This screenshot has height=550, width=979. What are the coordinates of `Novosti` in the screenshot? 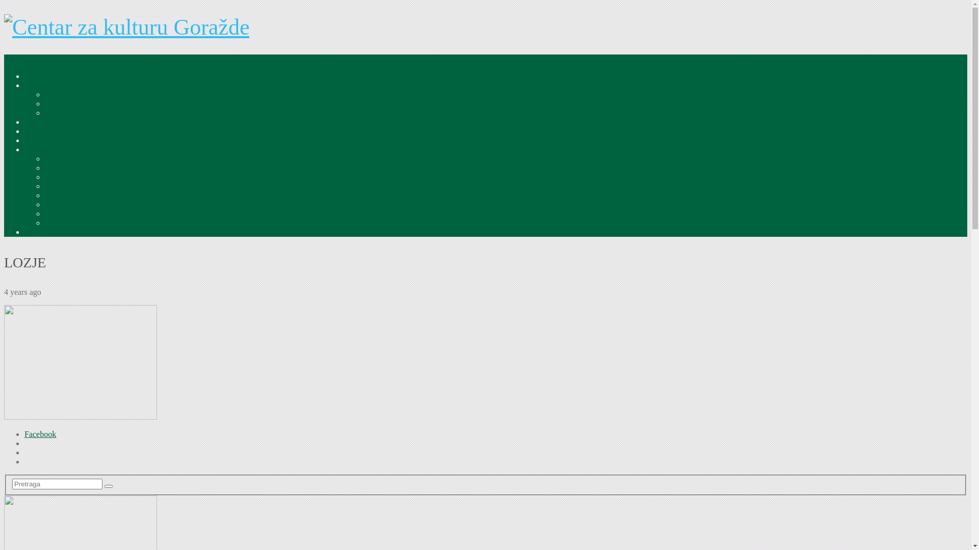 It's located at (38, 122).